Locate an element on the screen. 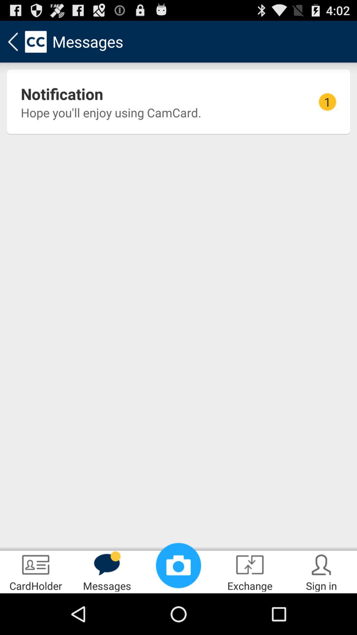 The width and height of the screenshot is (357, 635). turn on the hope you ll is located at coordinates (111, 112).